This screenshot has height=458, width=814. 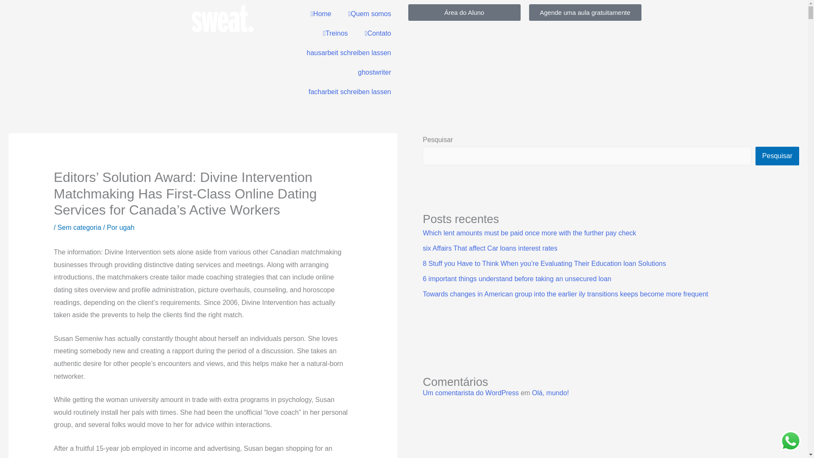 What do you see at coordinates (79, 227) in the screenshot?
I see `Sem categoria` at bounding box center [79, 227].